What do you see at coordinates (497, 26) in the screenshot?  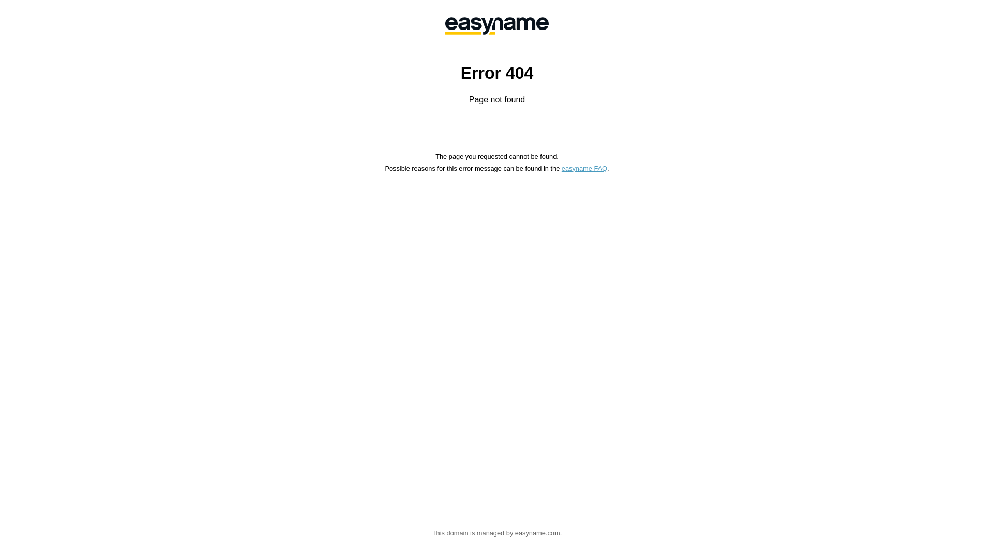 I see `easyname GmbH` at bounding box center [497, 26].